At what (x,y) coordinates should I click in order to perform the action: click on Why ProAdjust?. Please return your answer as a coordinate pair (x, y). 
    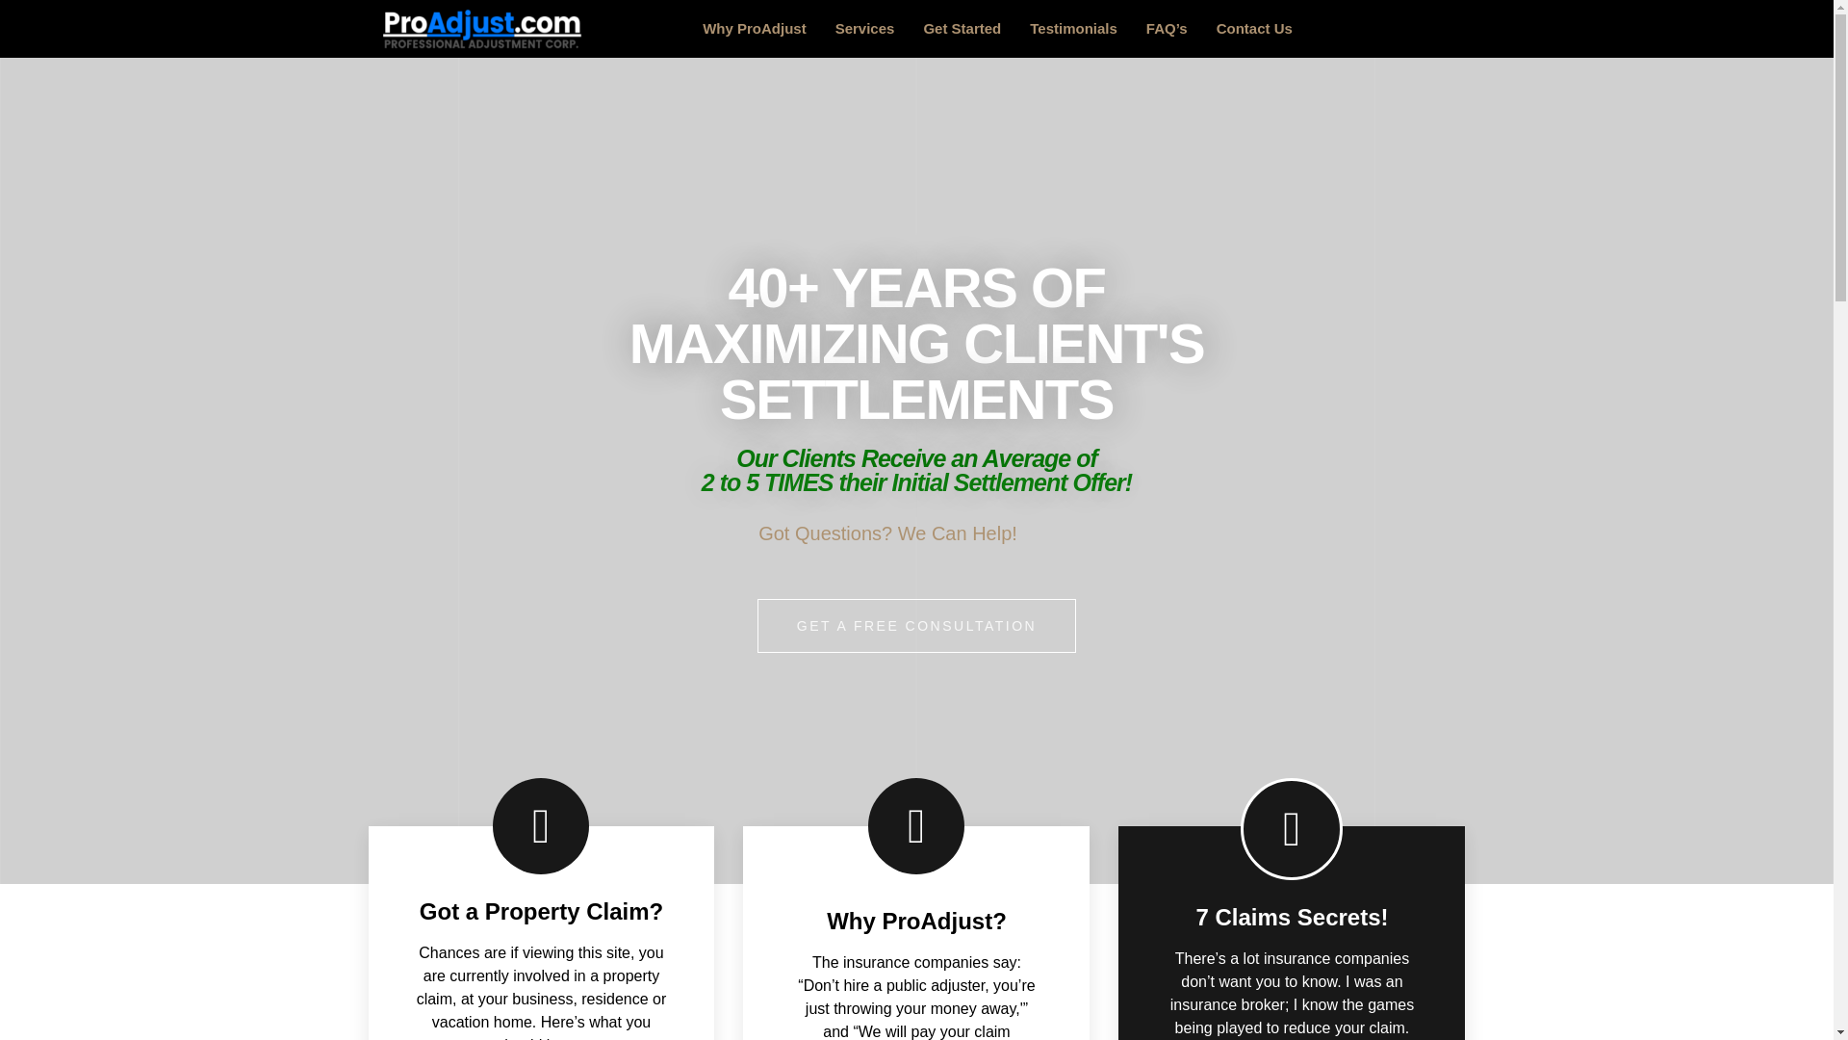
    Looking at the image, I should click on (916, 921).